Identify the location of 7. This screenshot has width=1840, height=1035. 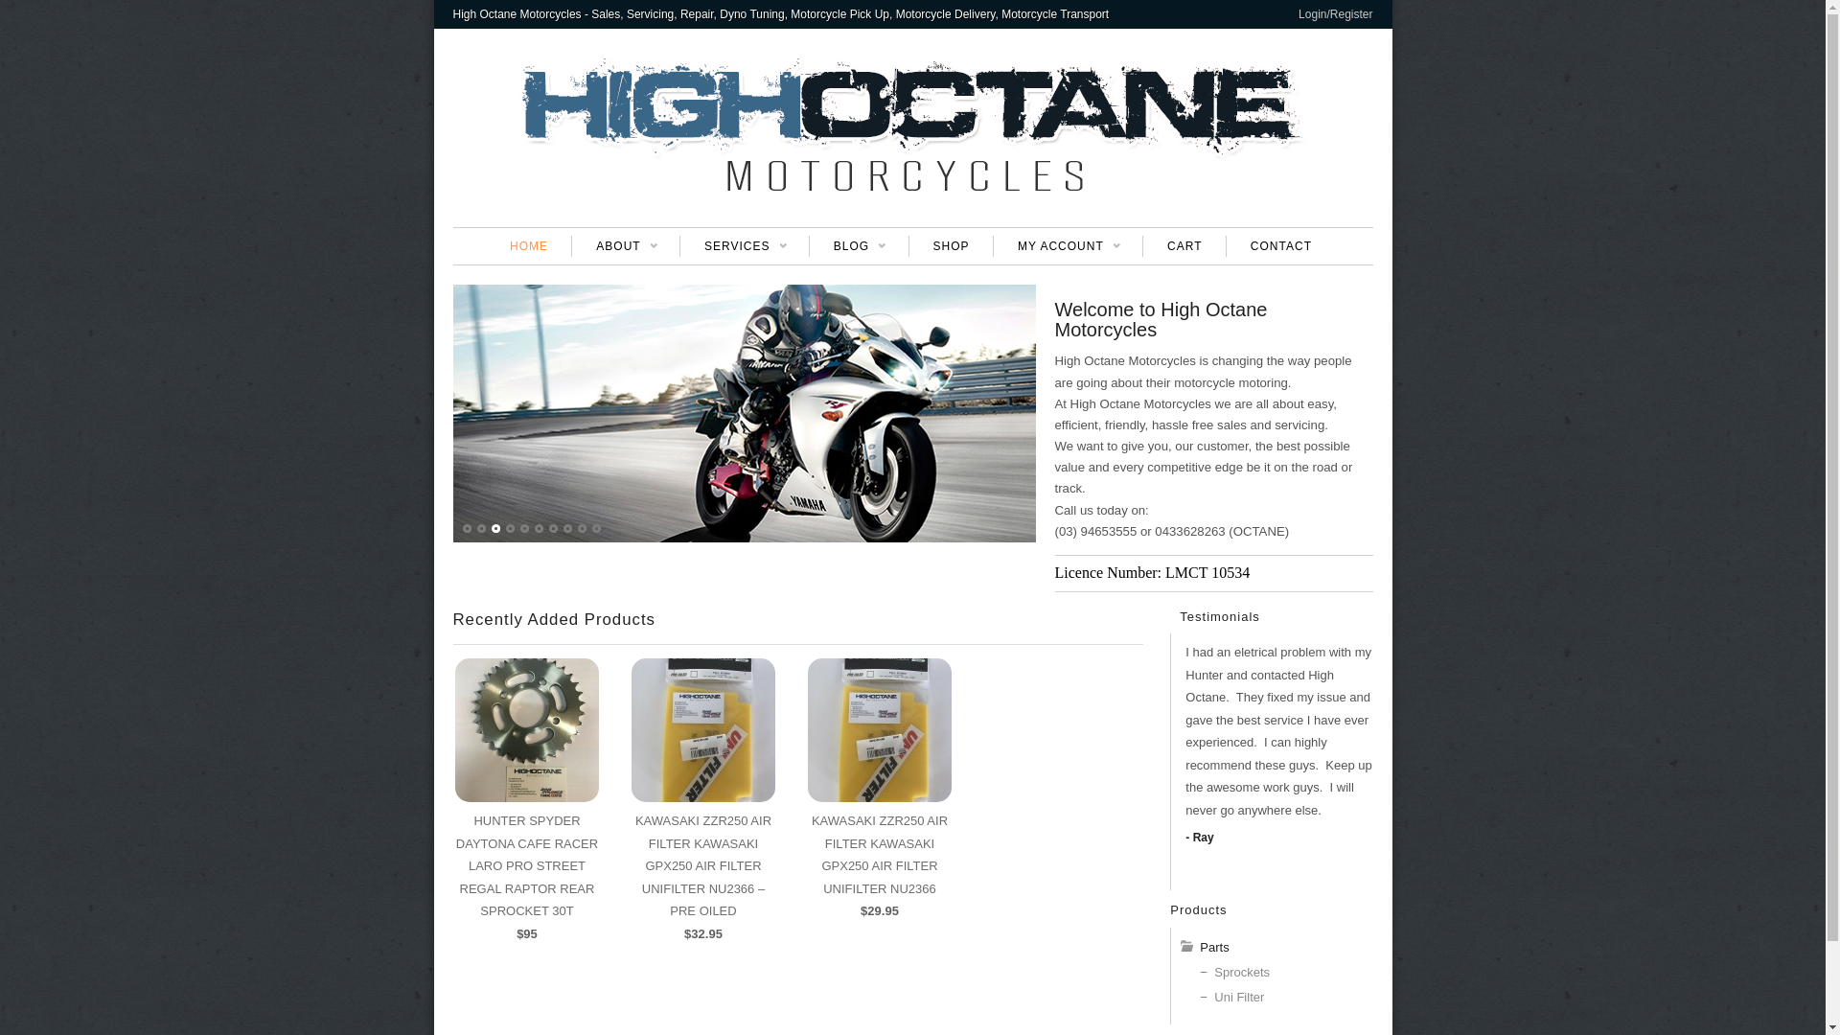
(553, 529).